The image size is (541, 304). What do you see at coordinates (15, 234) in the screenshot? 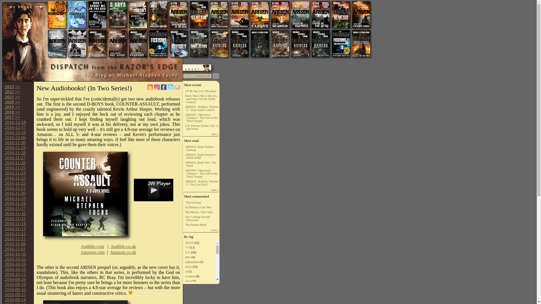
I see `2016-11-12` at bounding box center [15, 234].